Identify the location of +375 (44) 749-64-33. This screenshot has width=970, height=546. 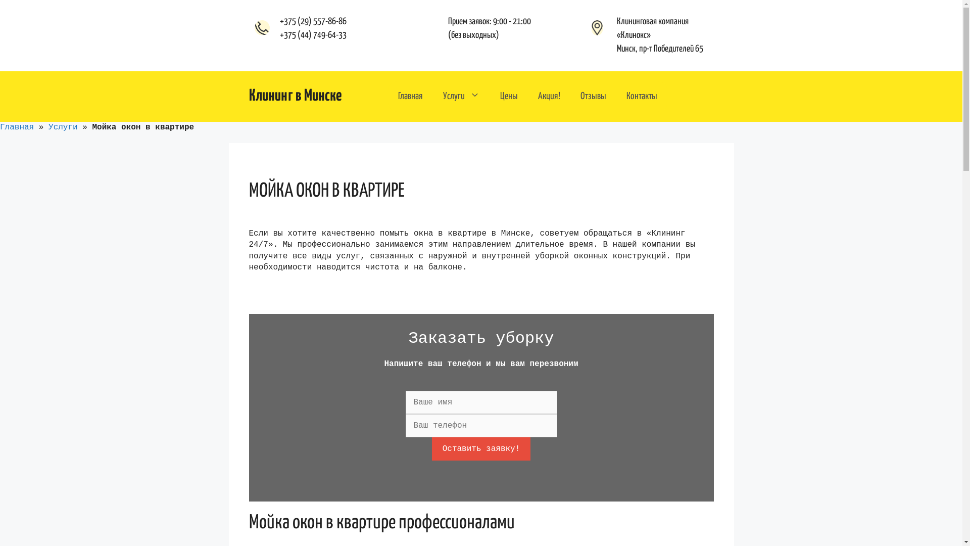
(313, 35).